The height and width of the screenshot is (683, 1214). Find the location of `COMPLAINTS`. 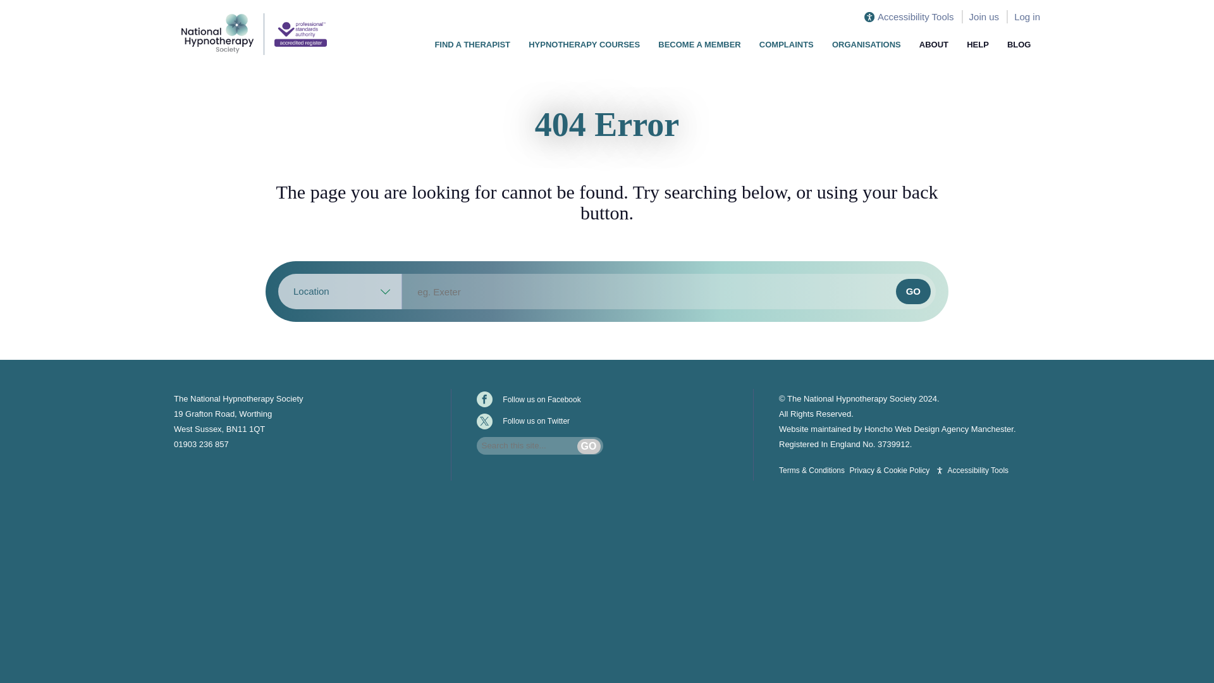

COMPLAINTS is located at coordinates (787, 44).